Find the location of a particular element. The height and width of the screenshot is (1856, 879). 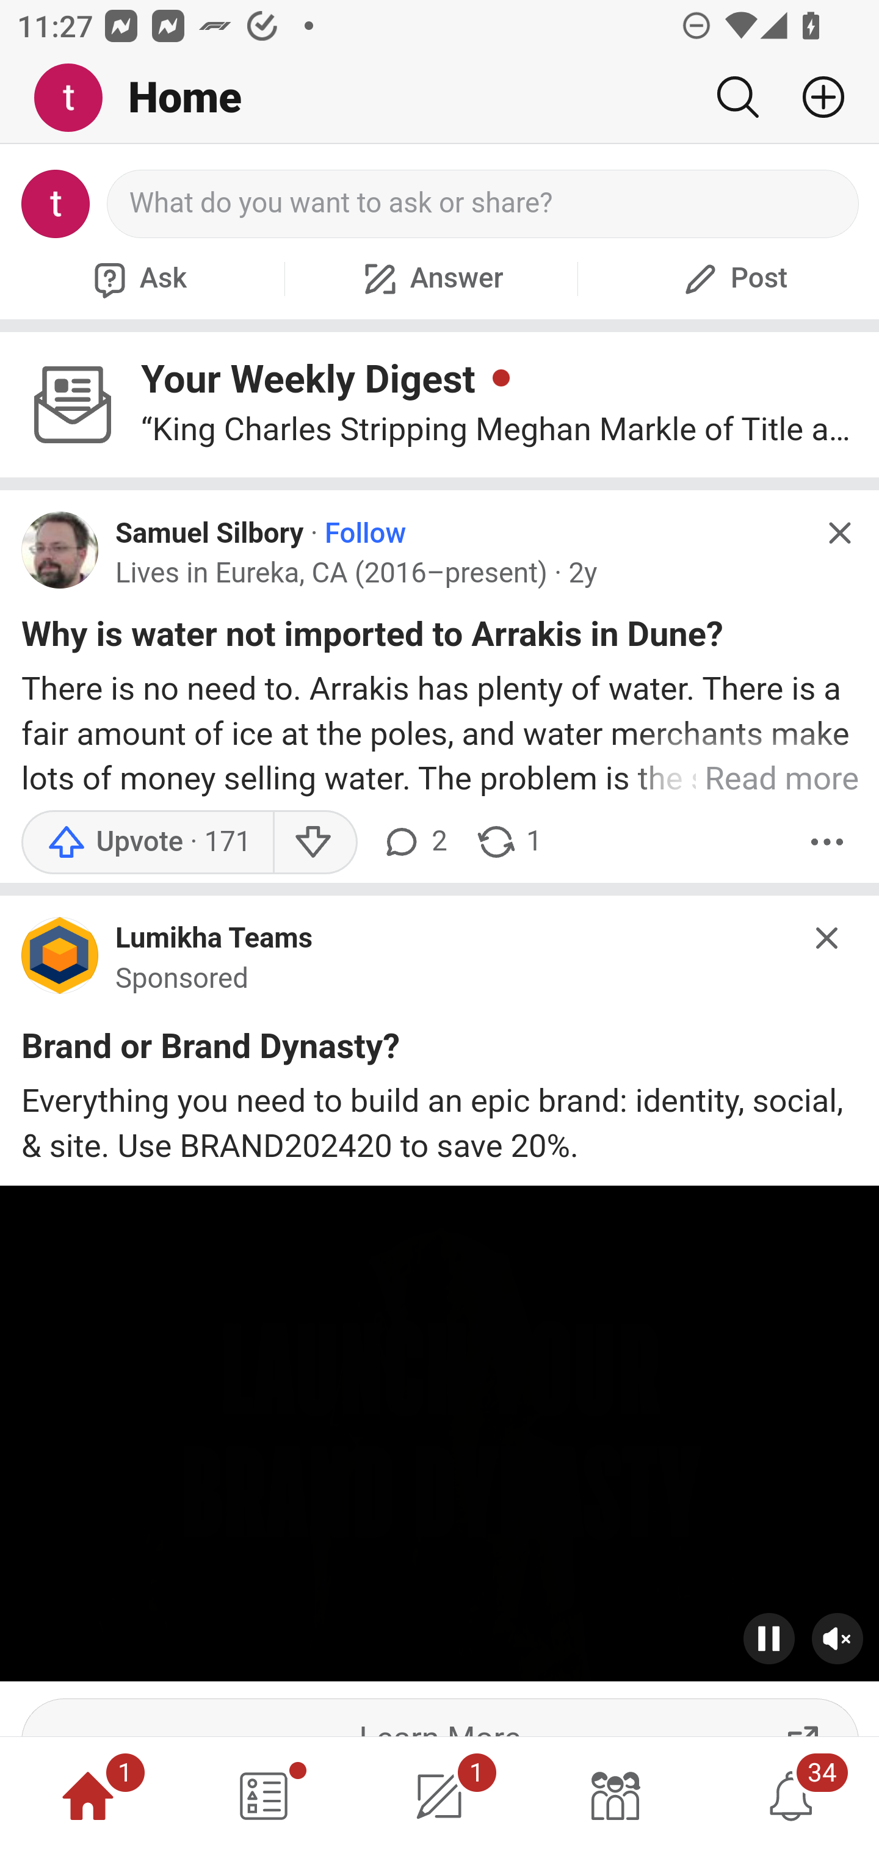

Upvote is located at coordinates (146, 841).